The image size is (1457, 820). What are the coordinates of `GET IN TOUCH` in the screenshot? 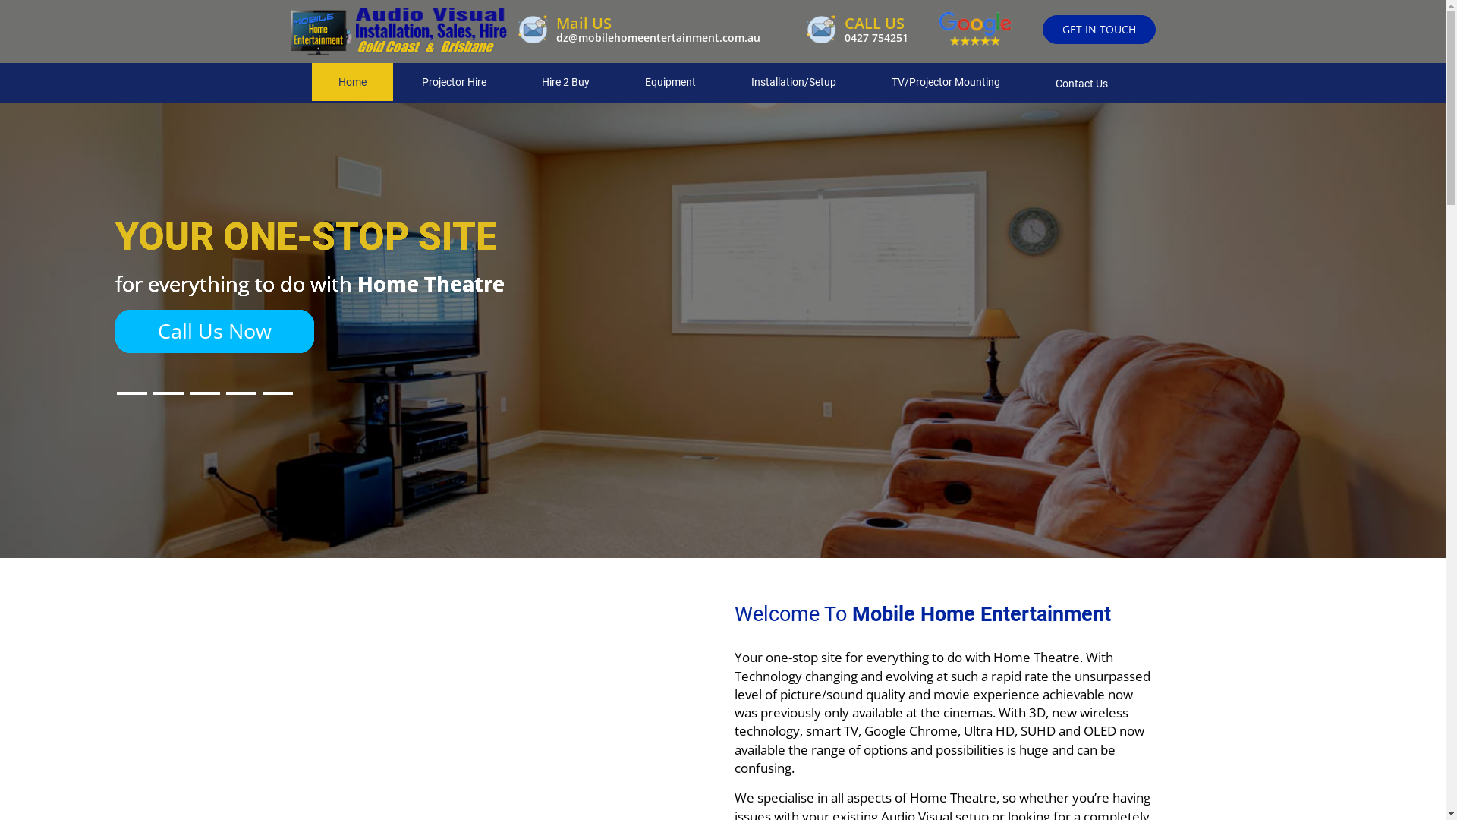 It's located at (1099, 30).